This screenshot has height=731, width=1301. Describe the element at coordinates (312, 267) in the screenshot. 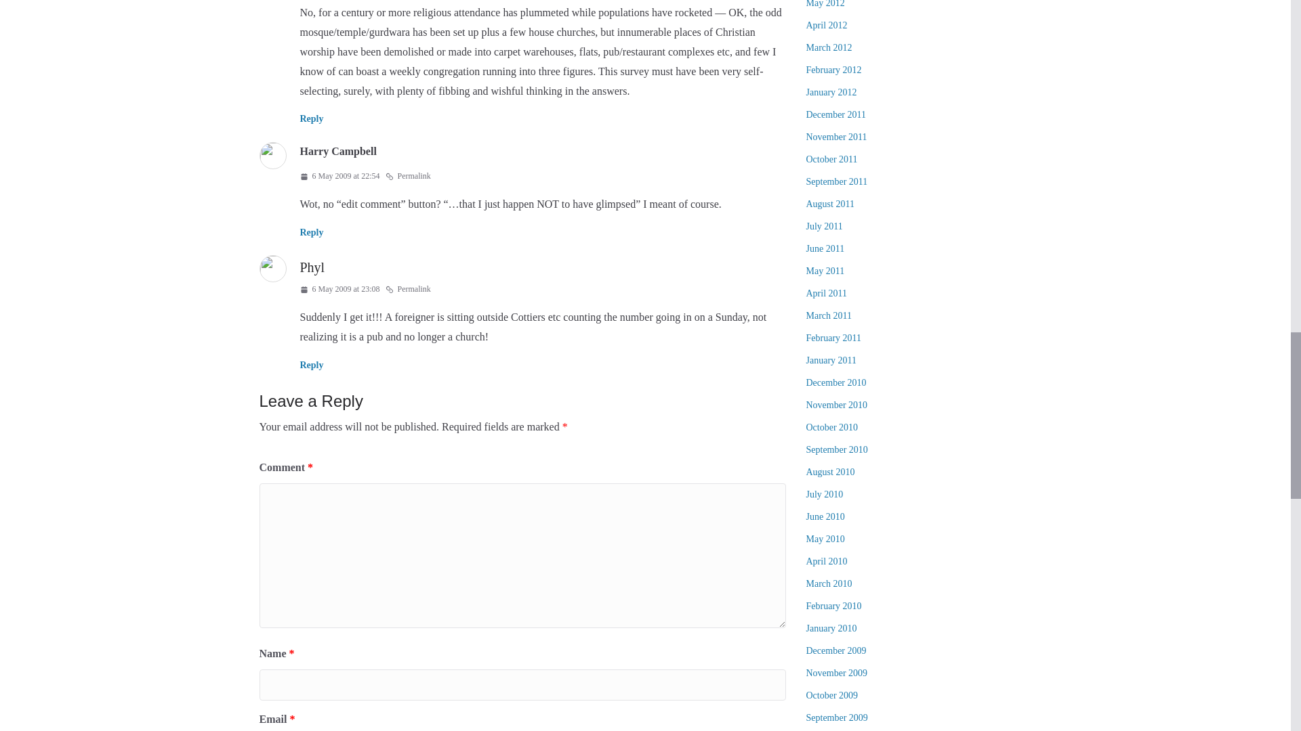

I see `Phyl` at that location.